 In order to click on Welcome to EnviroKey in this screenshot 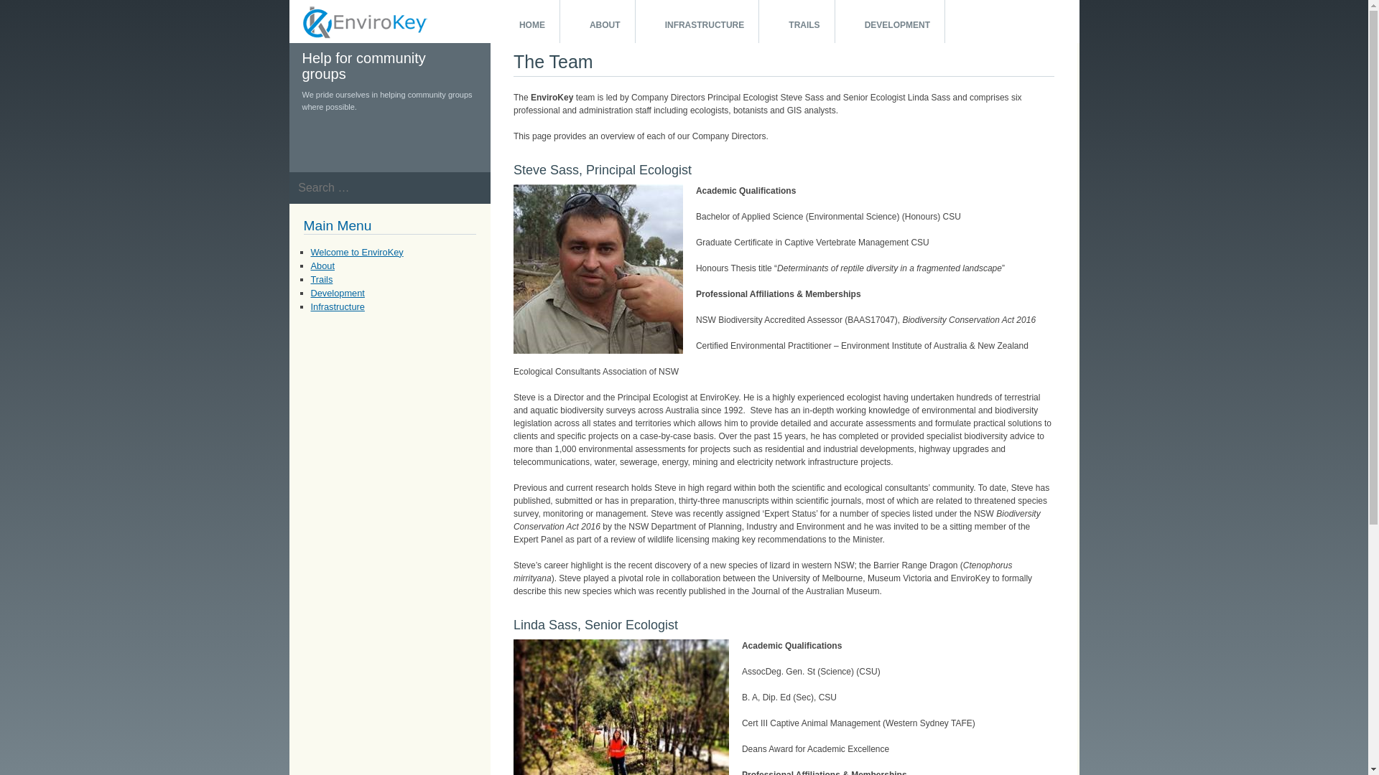, I will do `click(356, 253)`.